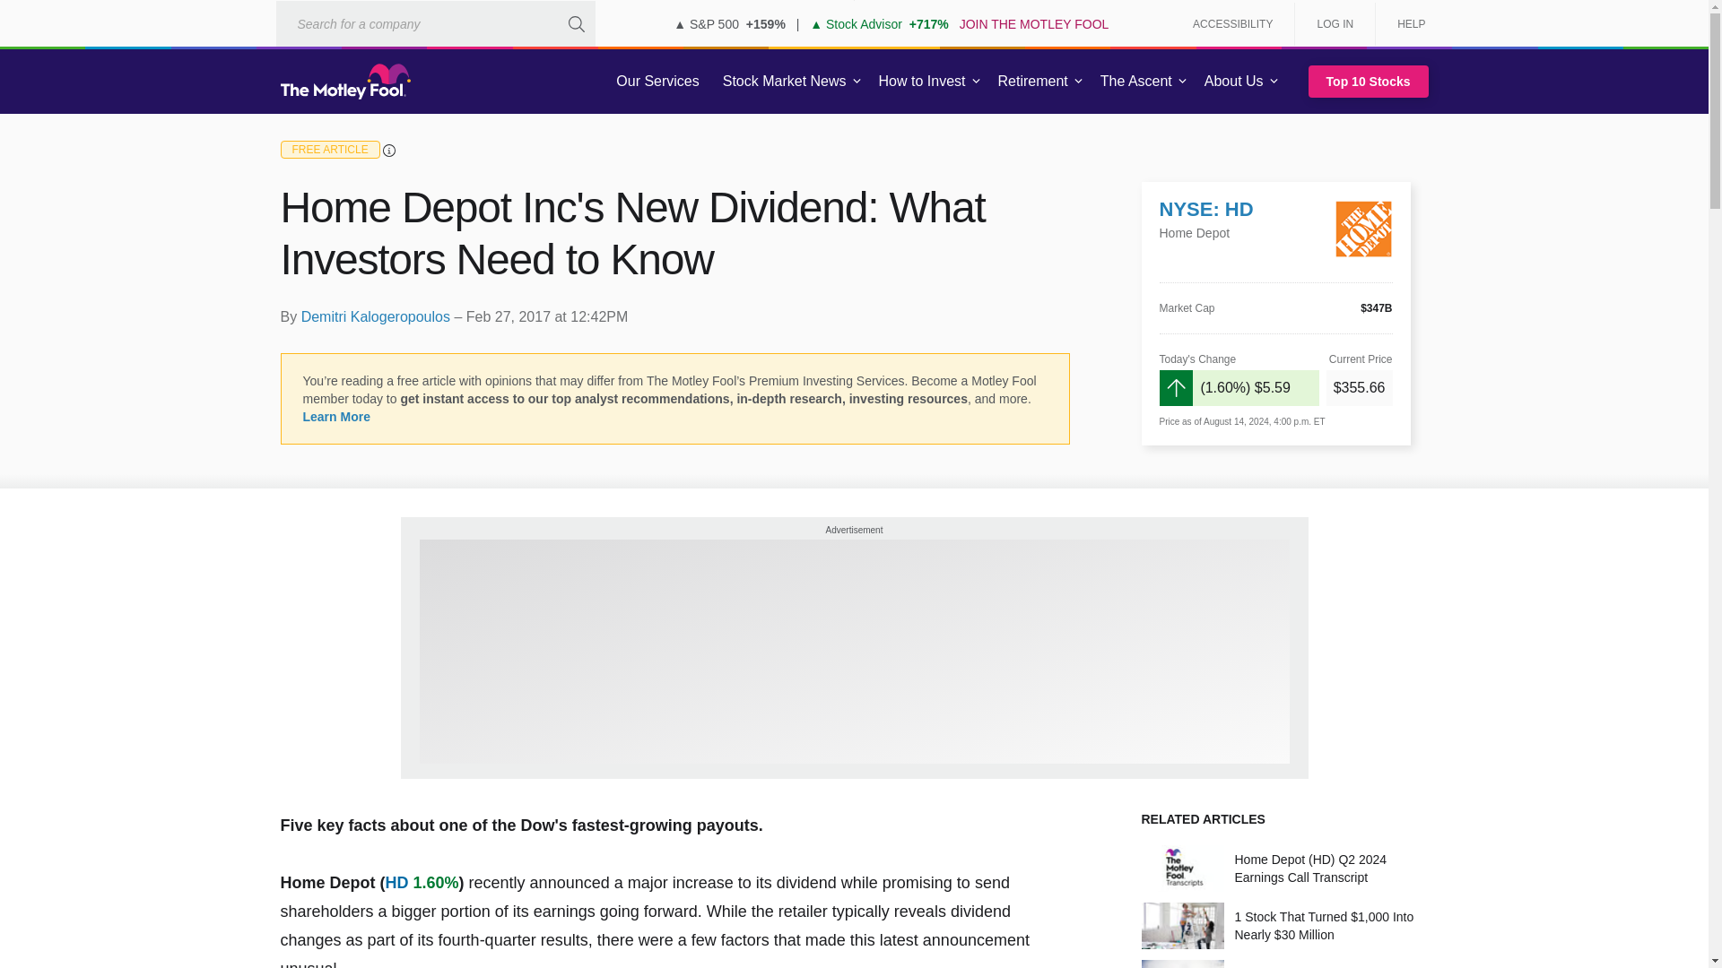 The width and height of the screenshot is (1722, 968). I want to click on Stock Market News, so click(784, 82).